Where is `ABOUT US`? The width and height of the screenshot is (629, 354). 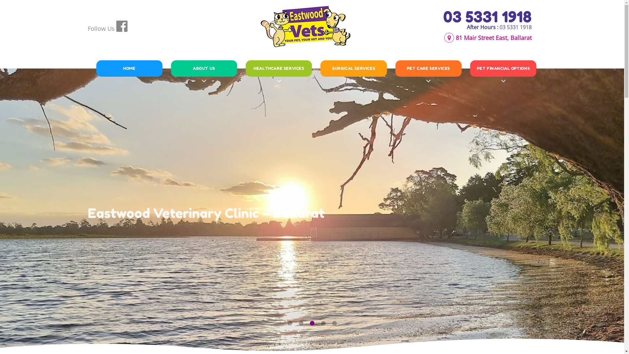
ABOUT US is located at coordinates (204, 69).